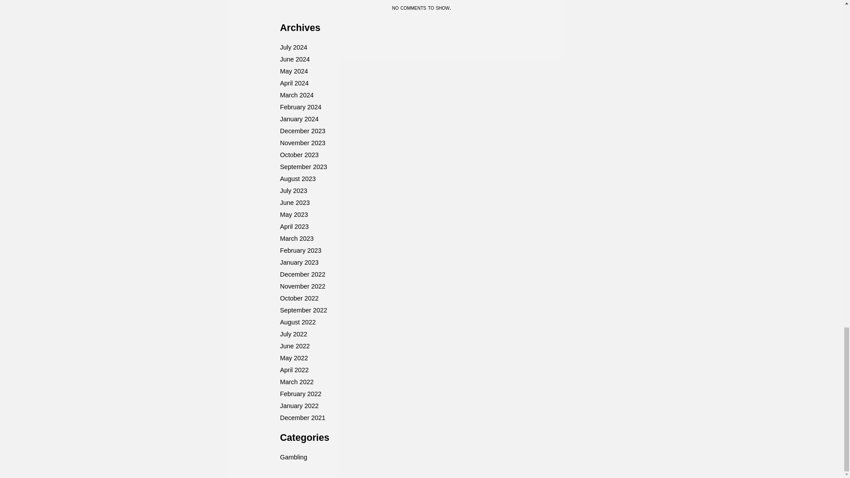 This screenshot has height=478, width=850. I want to click on November 2023, so click(302, 143).